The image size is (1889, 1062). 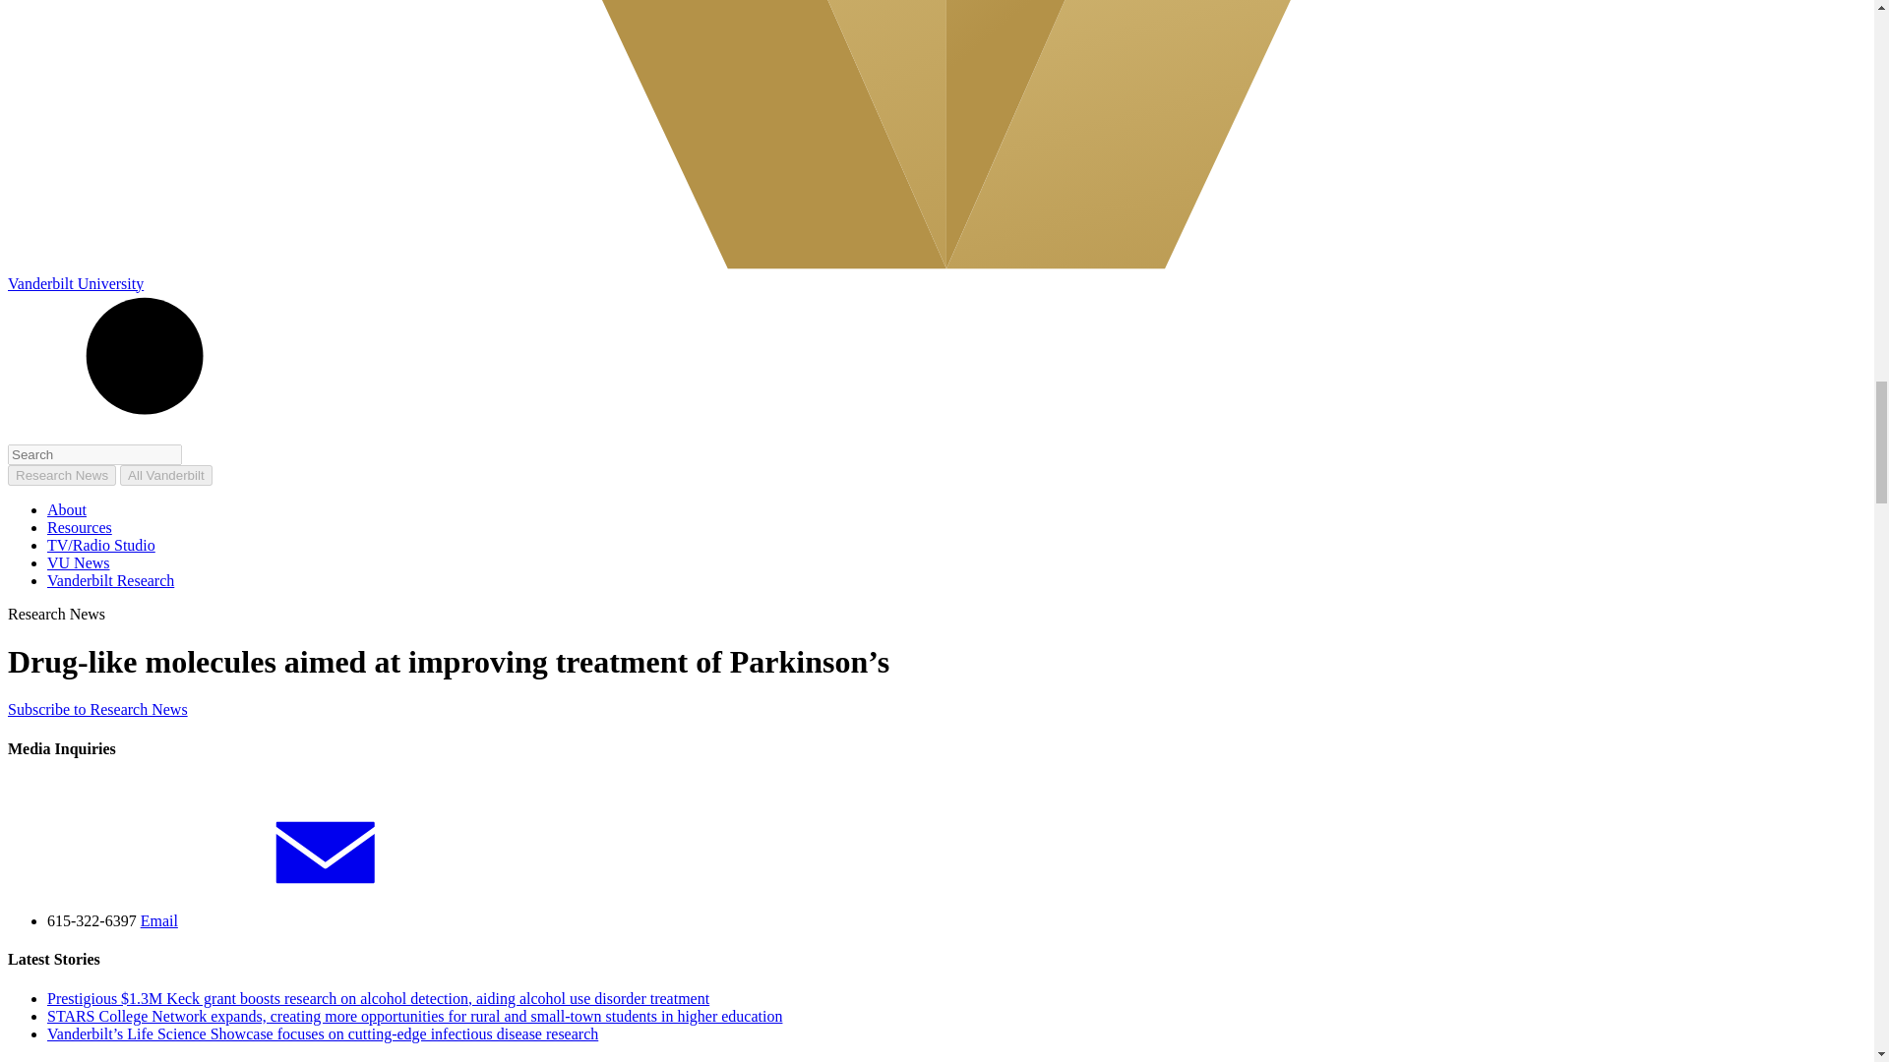 What do you see at coordinates (307, 920) in the screenshot?
I see `Email` at bounding box center [307, 920].